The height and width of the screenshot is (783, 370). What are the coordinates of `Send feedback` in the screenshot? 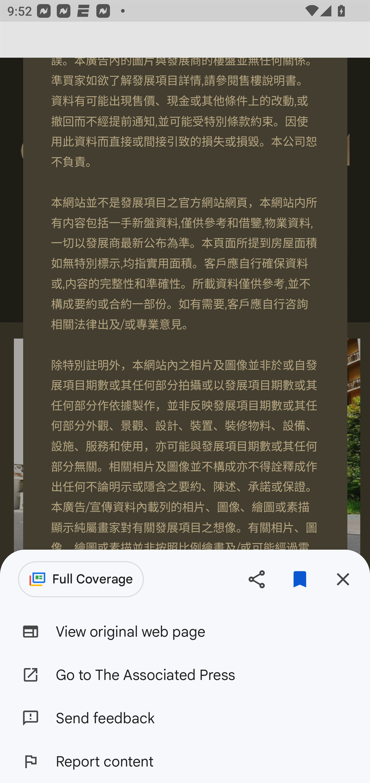 It's located at (185, 718).